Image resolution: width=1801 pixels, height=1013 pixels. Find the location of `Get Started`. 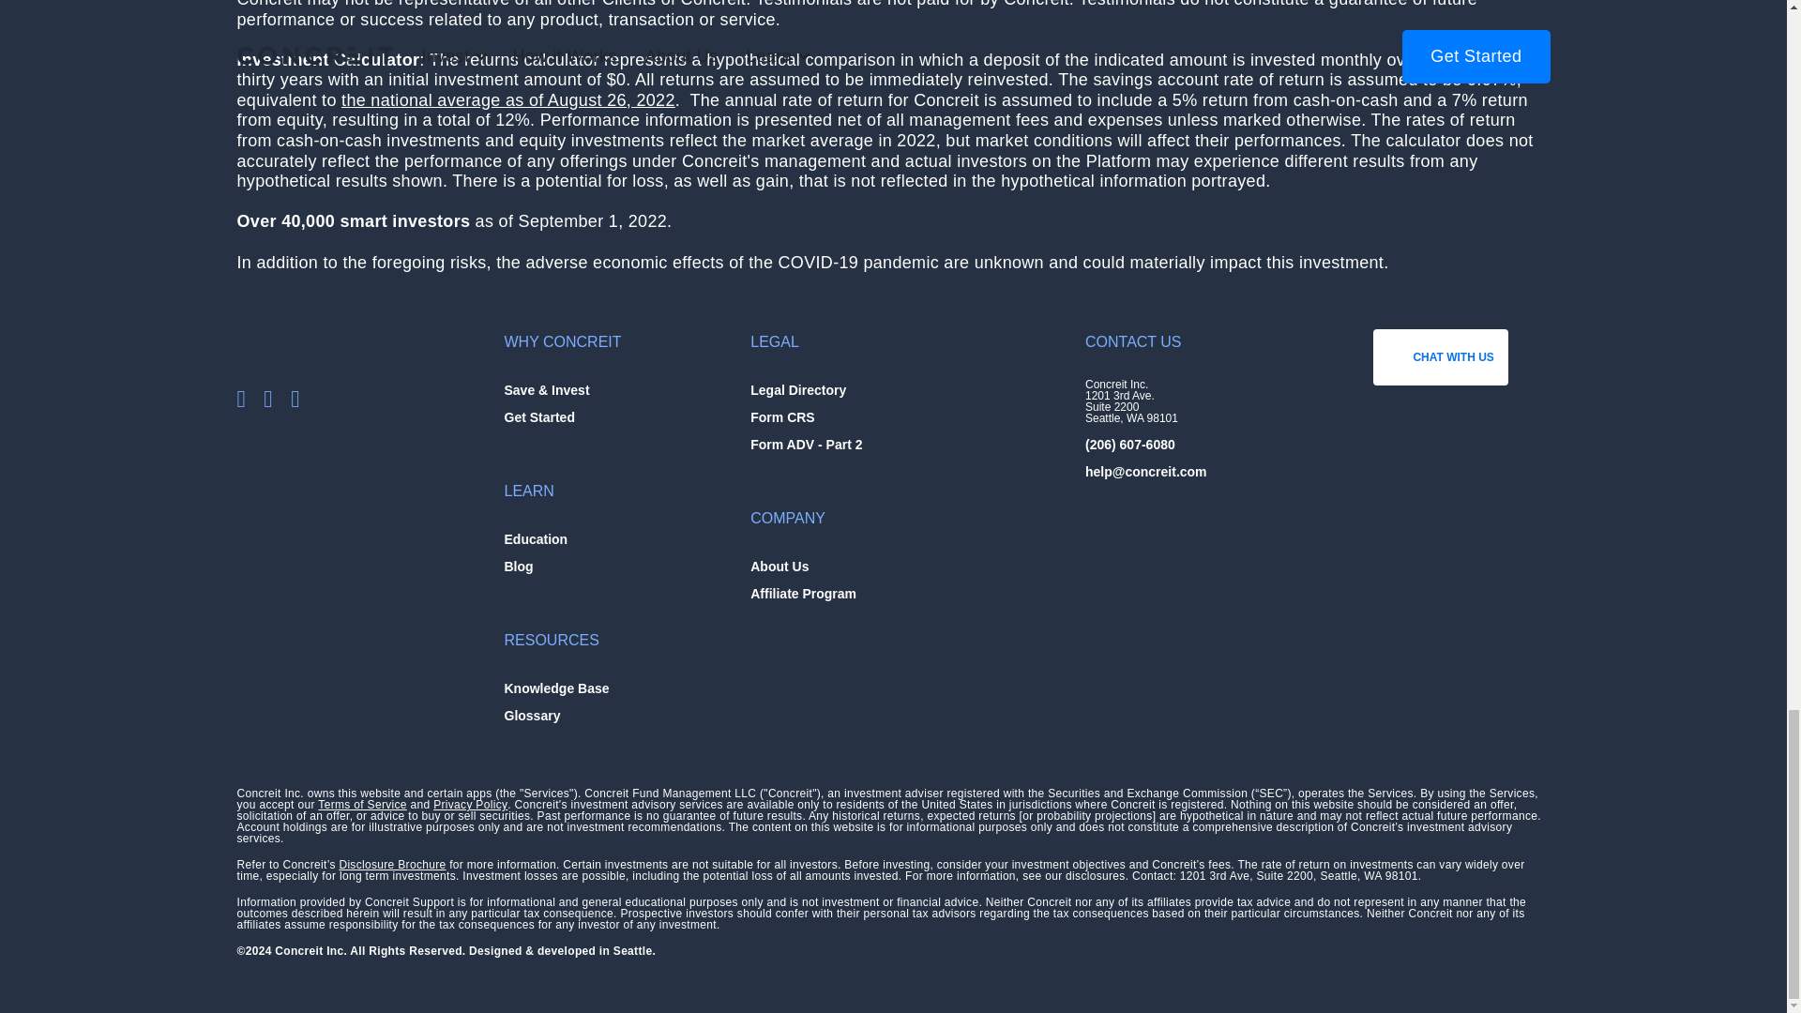

Get Started is located at coordinates (538, 415).